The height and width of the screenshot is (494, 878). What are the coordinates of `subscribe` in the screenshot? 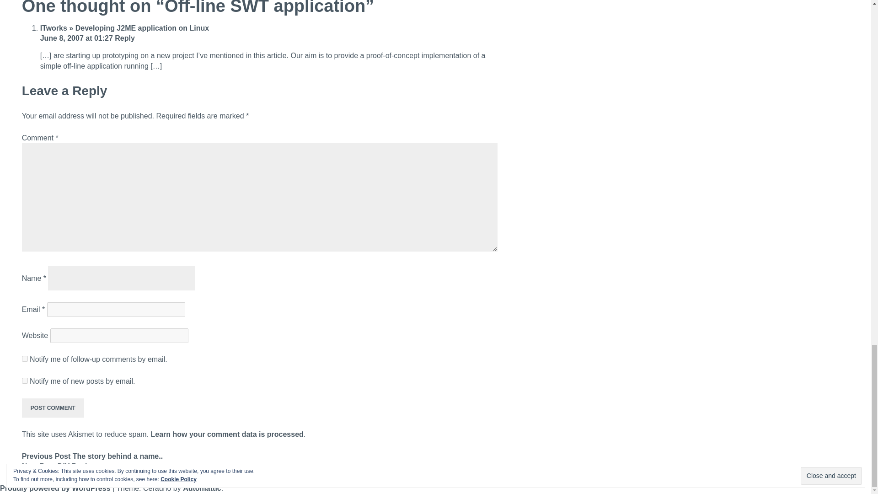 It's located at (25, 381).